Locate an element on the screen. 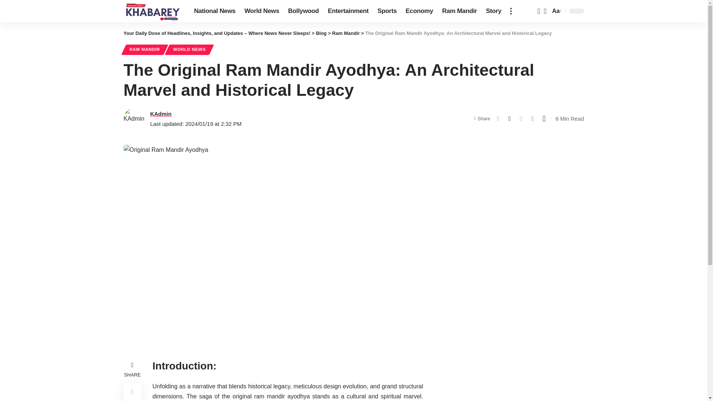  Go to the Ram Mandir Category archives. is located at coordinates (345, 33).